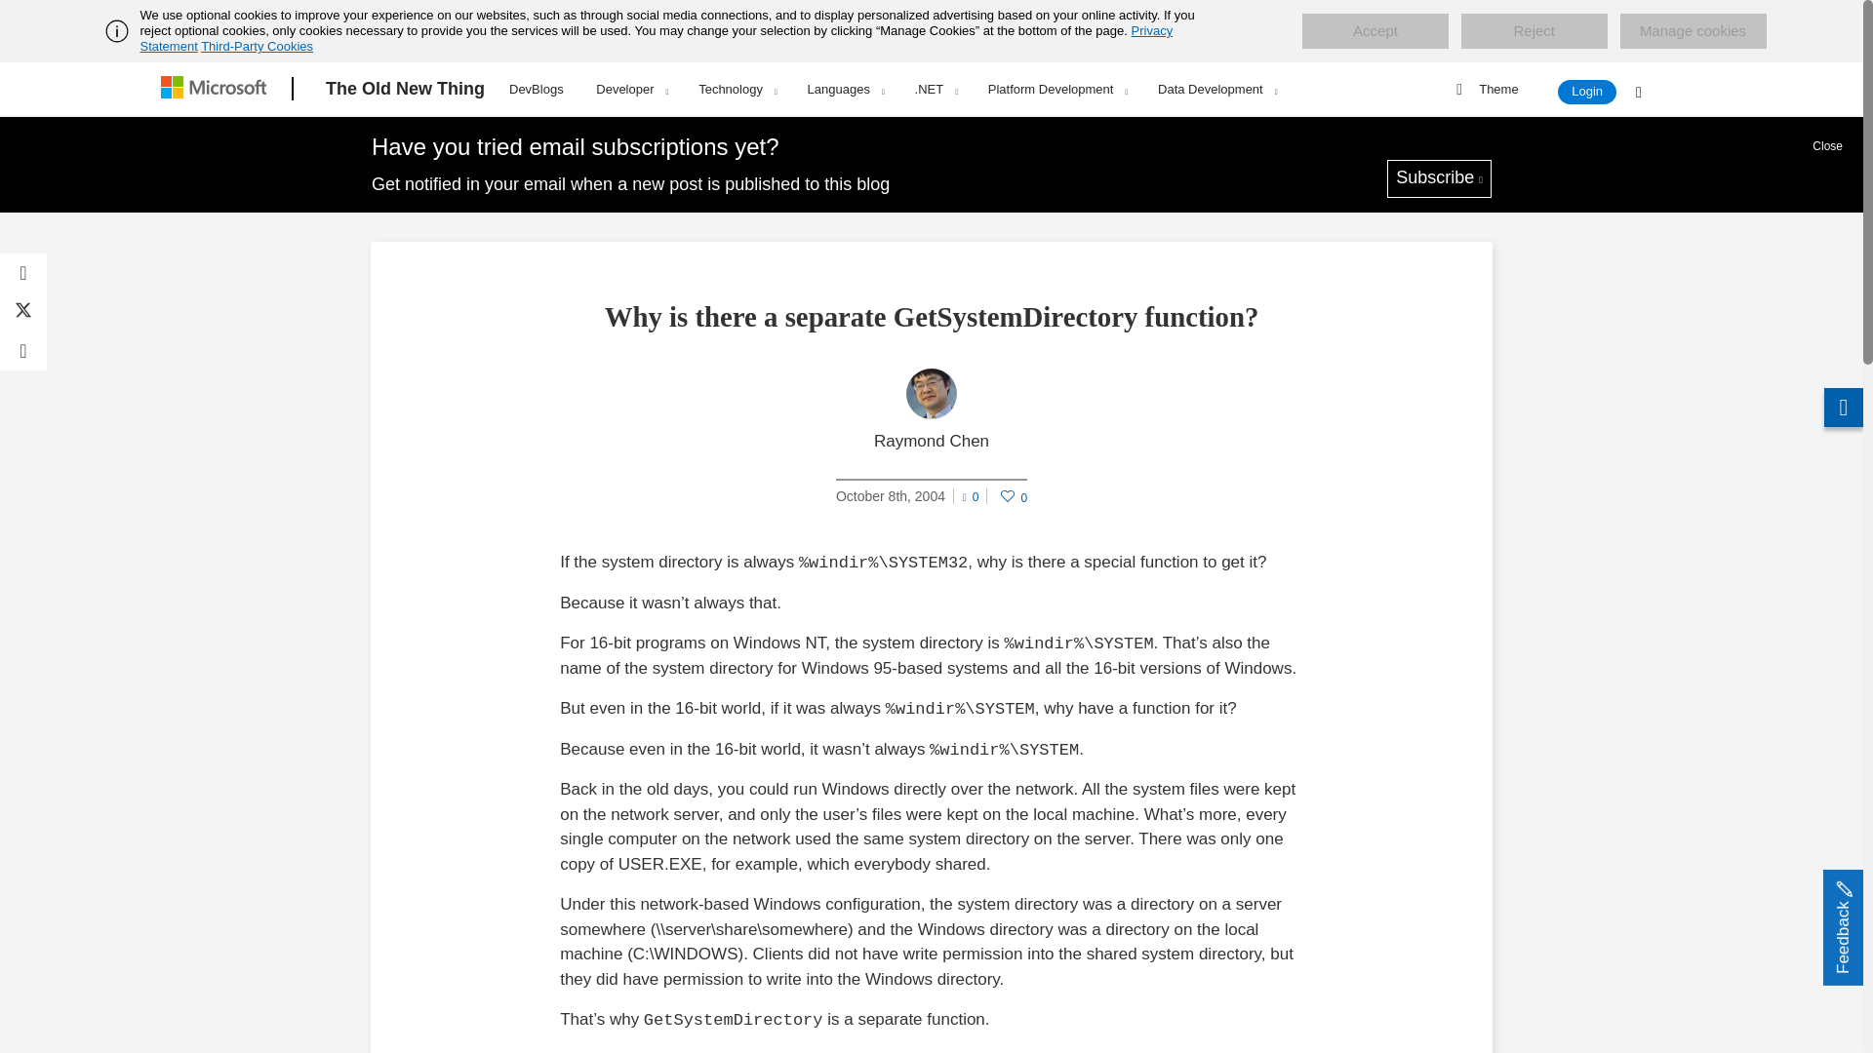 Image resolution: width=1873 pixels, height=1053 pixels. I want to click on Languages, so click(845, 89).